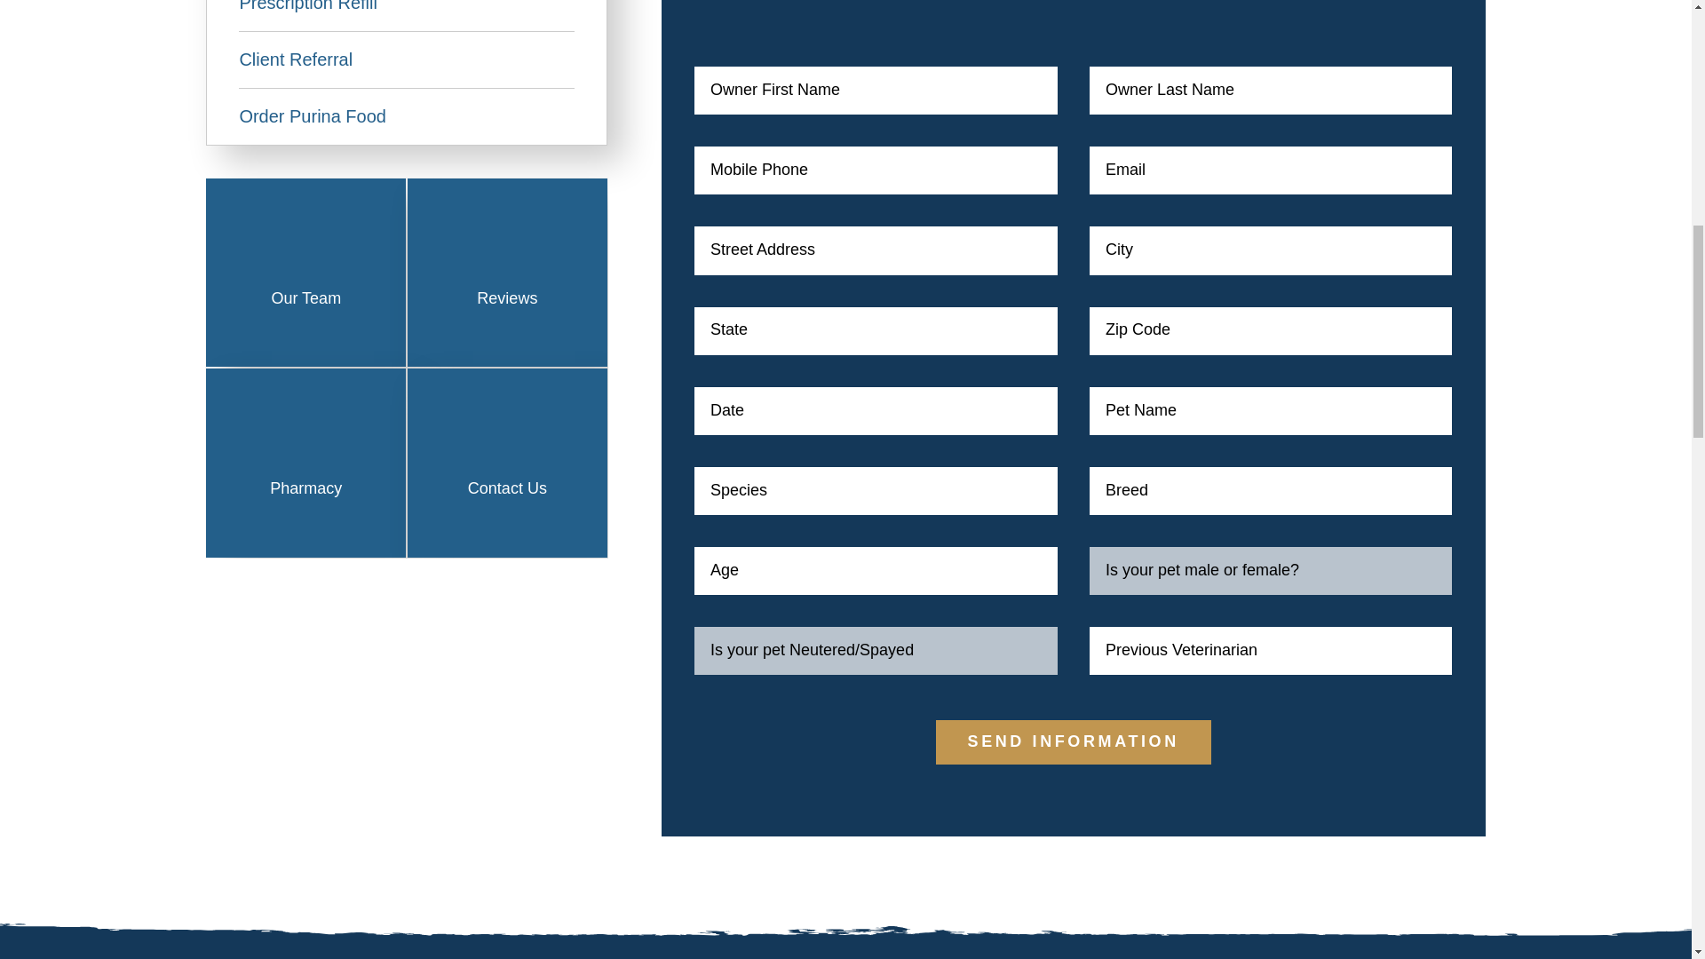 Image resolution: width=1705 pixels, height=959 pixels. Describe the element at coordinates (507, 442) in the screenshot. I see `Contact Us` at that location.